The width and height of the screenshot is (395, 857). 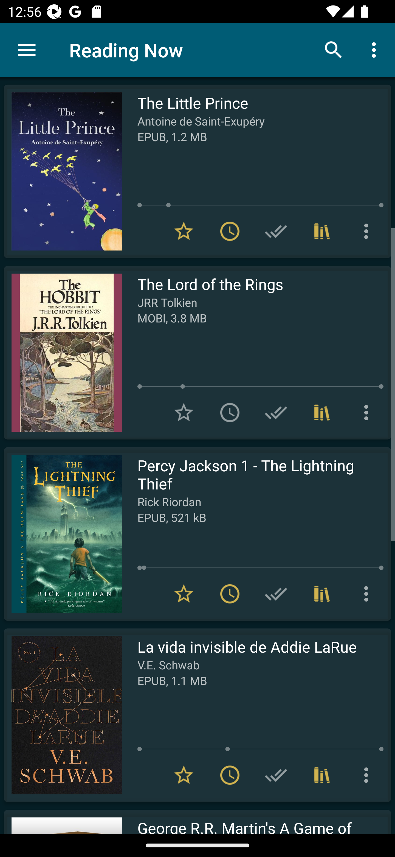 I want to click on Read La vida invisible de Addie LaRue, so click(x=63, y=715).